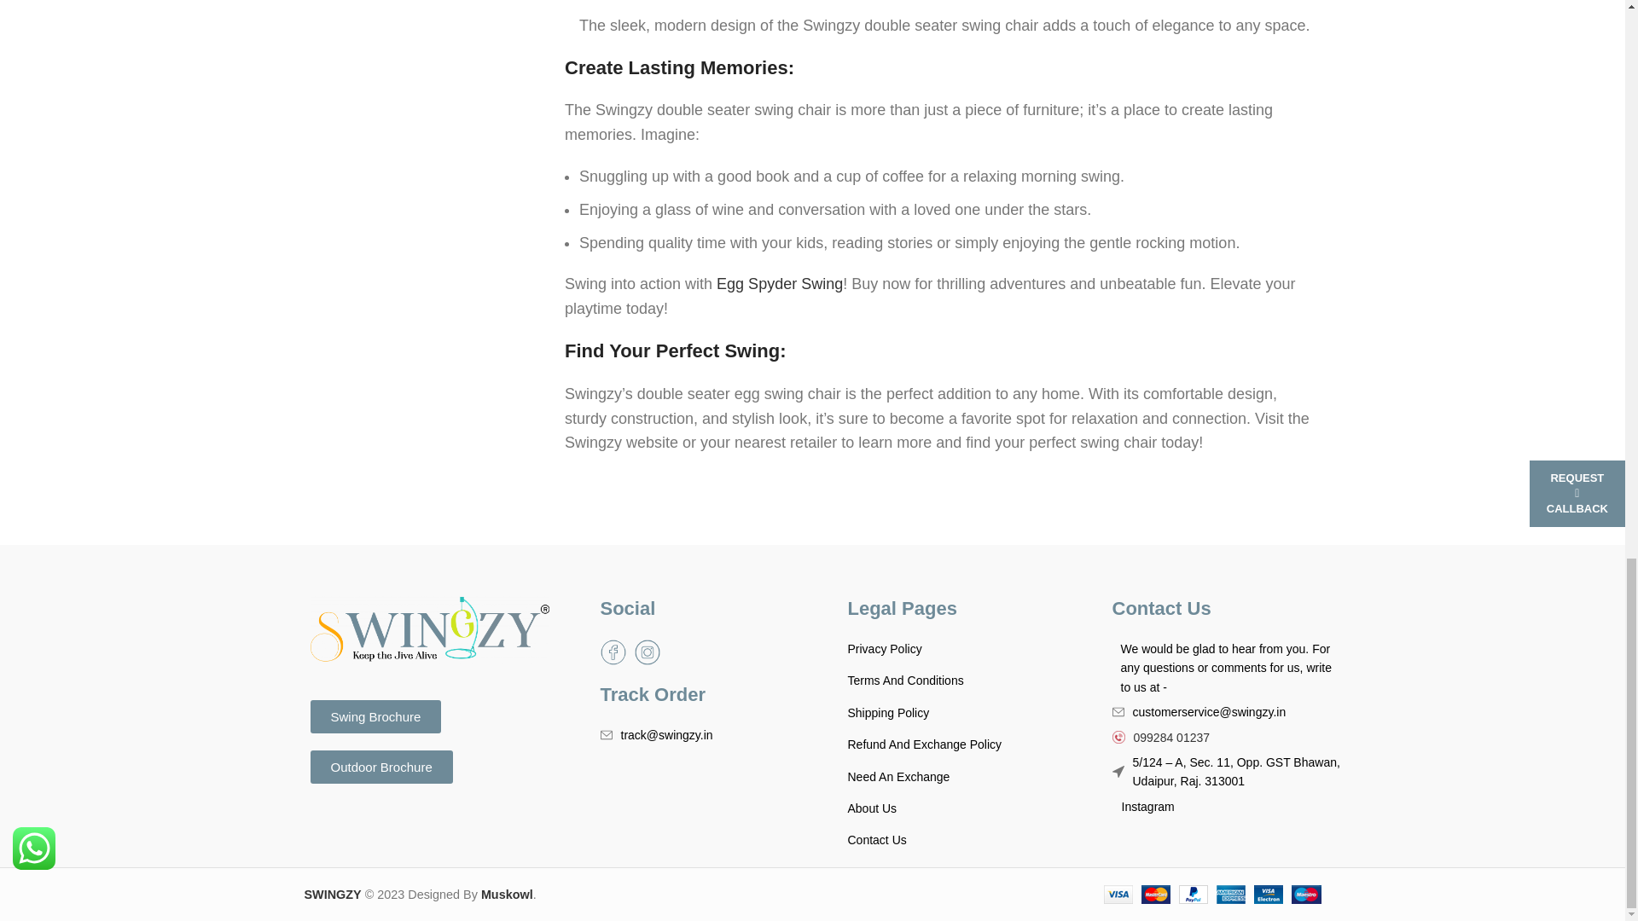 The width and height of the screenshot is (1638, 921). I want to click on Swingzy India Logo, so click(430, 630).